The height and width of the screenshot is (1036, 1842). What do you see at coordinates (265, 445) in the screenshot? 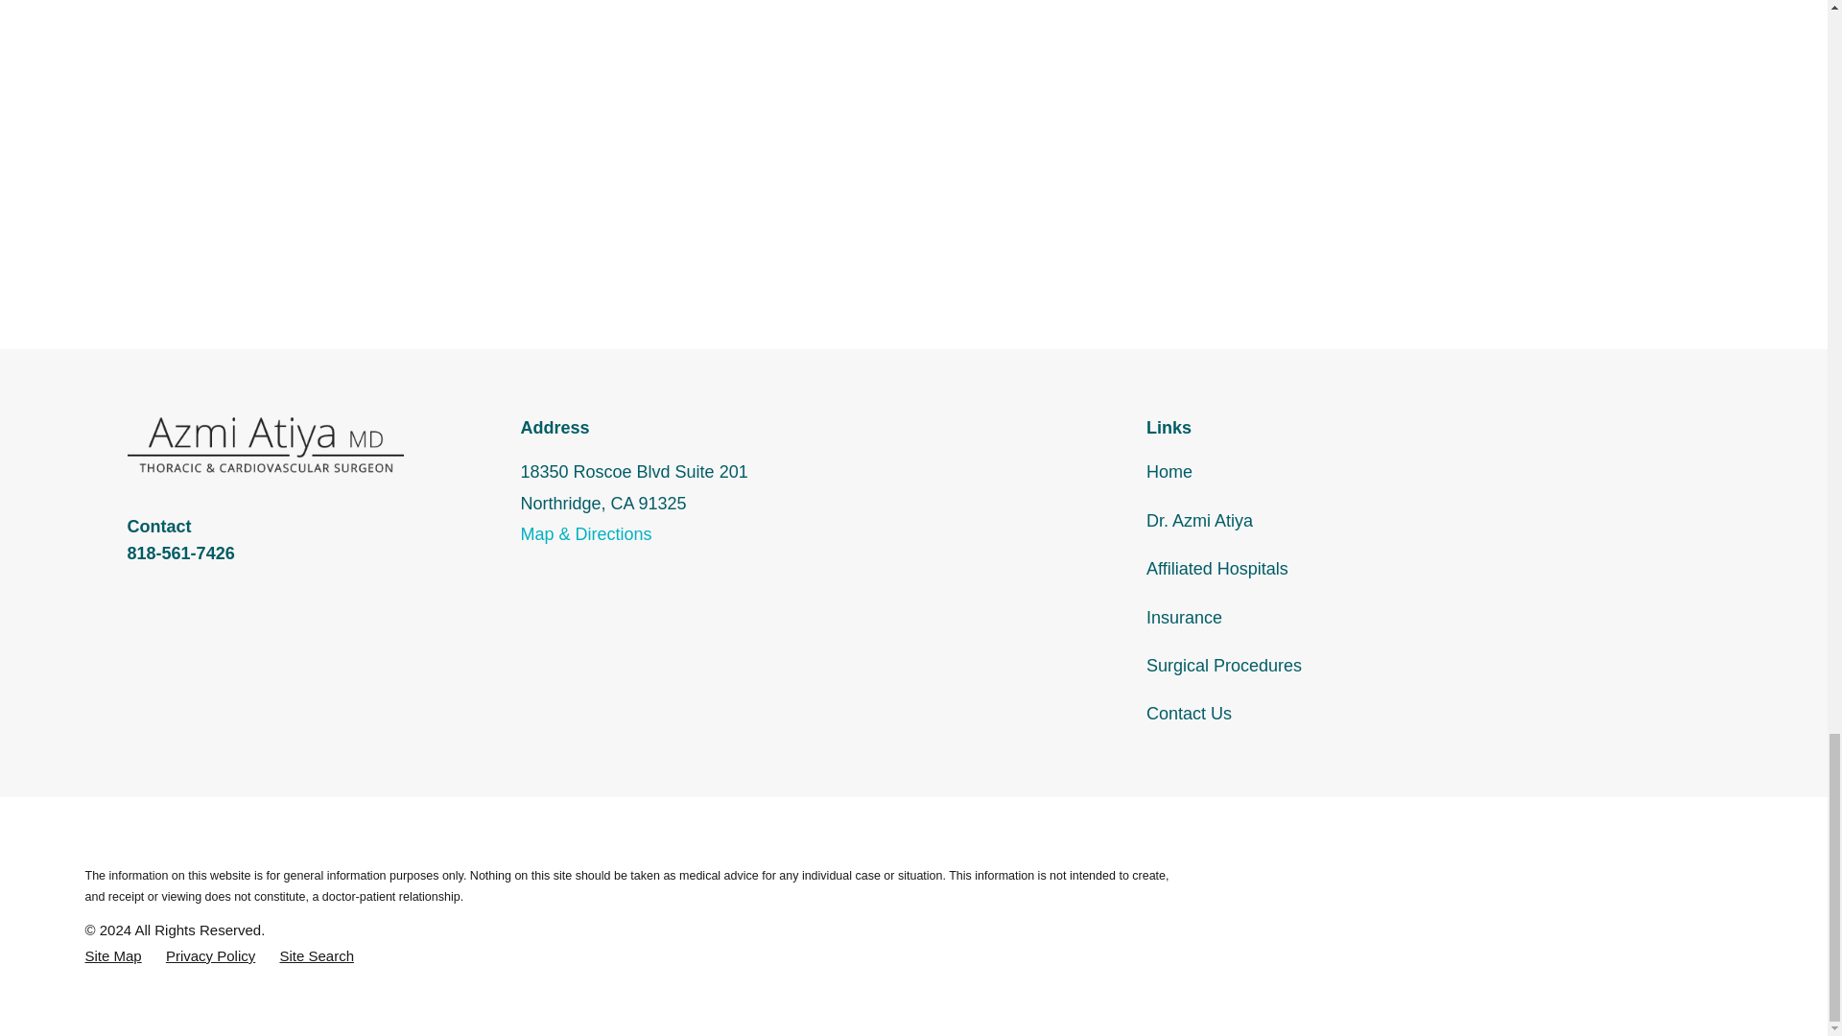
I see `Home` at bounding box center [265, 445].